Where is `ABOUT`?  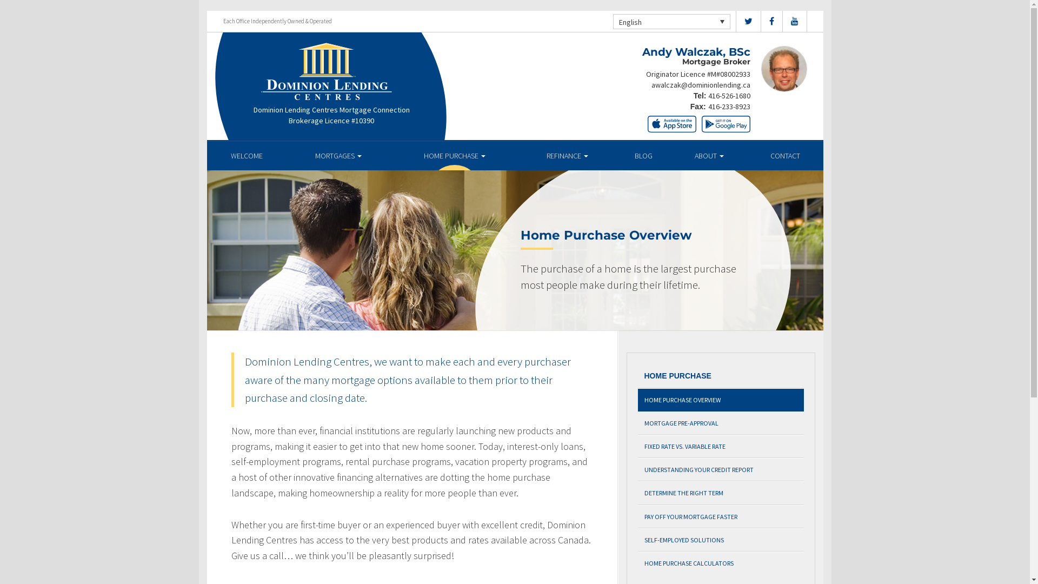 ABOUT is located at coordinates (709, 156).